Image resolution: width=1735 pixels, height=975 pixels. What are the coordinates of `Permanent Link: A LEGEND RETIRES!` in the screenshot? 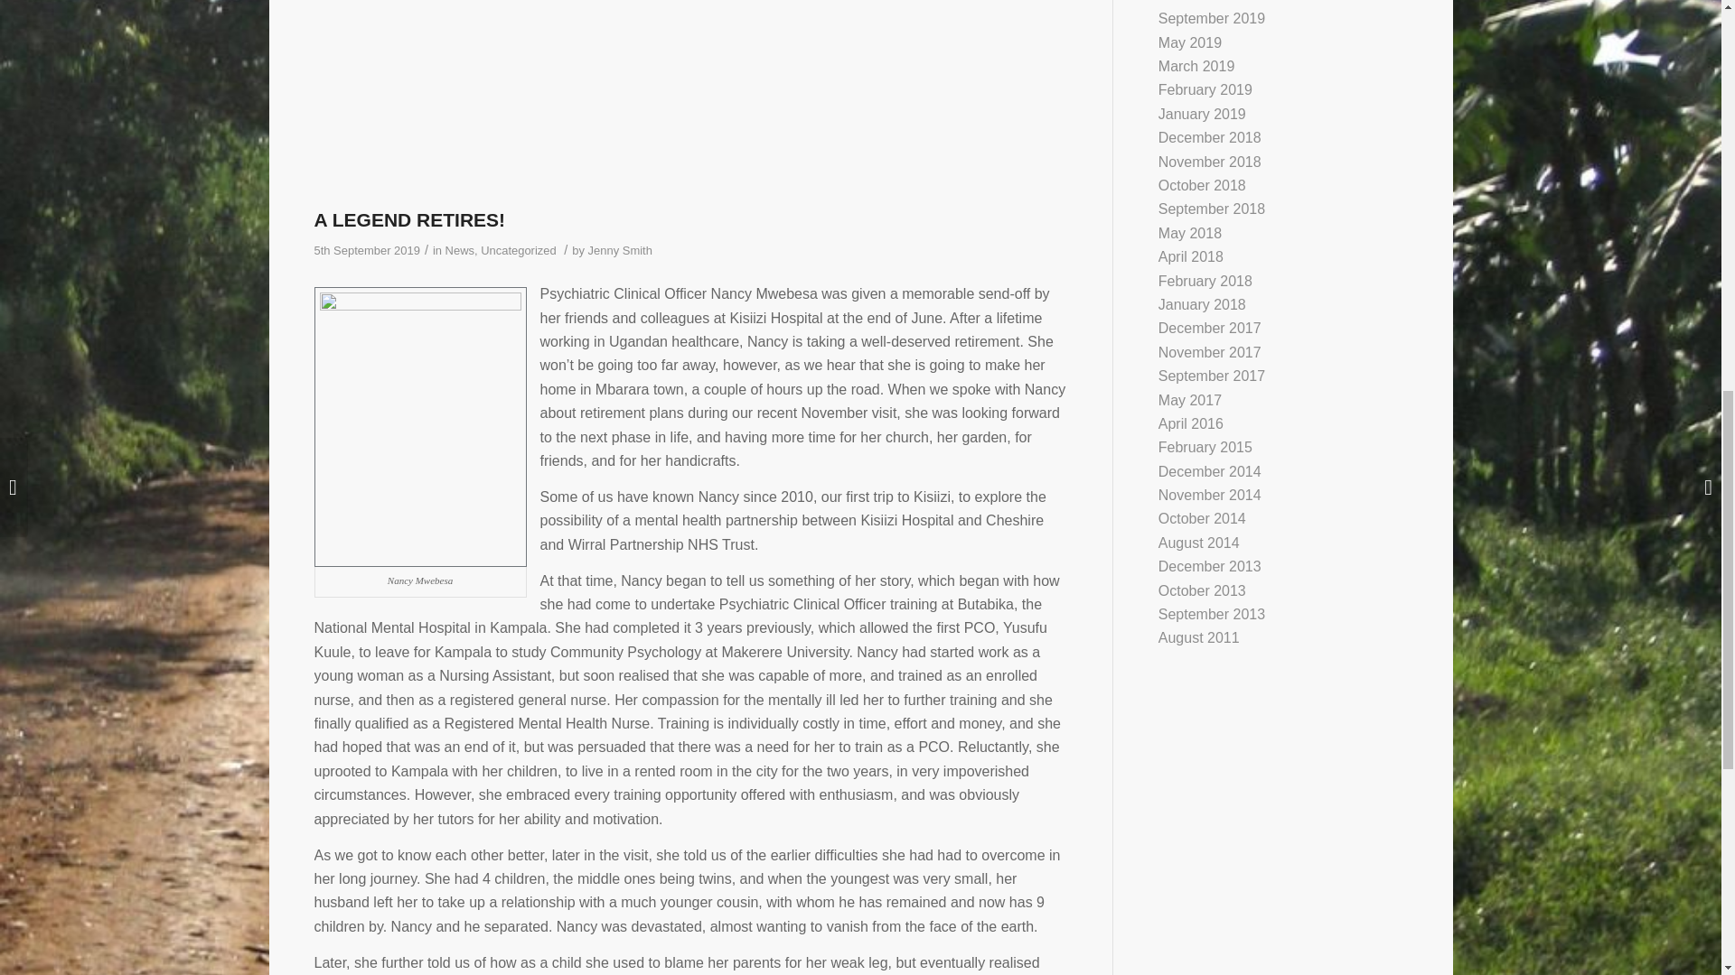 It's located at (410, 219).